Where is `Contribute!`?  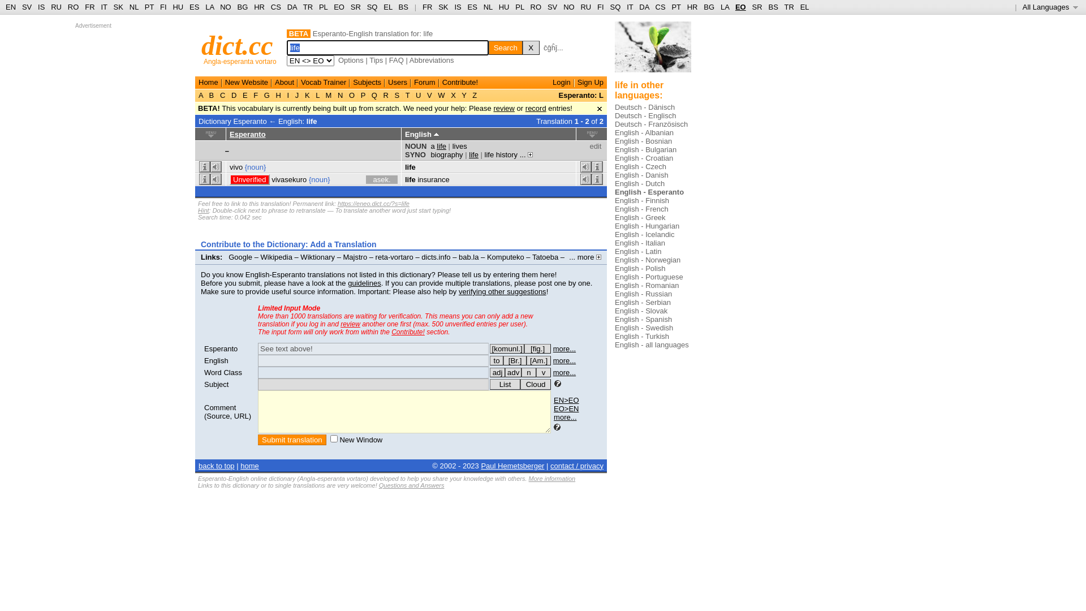
Contribute! is located at coordinates (460, 83).